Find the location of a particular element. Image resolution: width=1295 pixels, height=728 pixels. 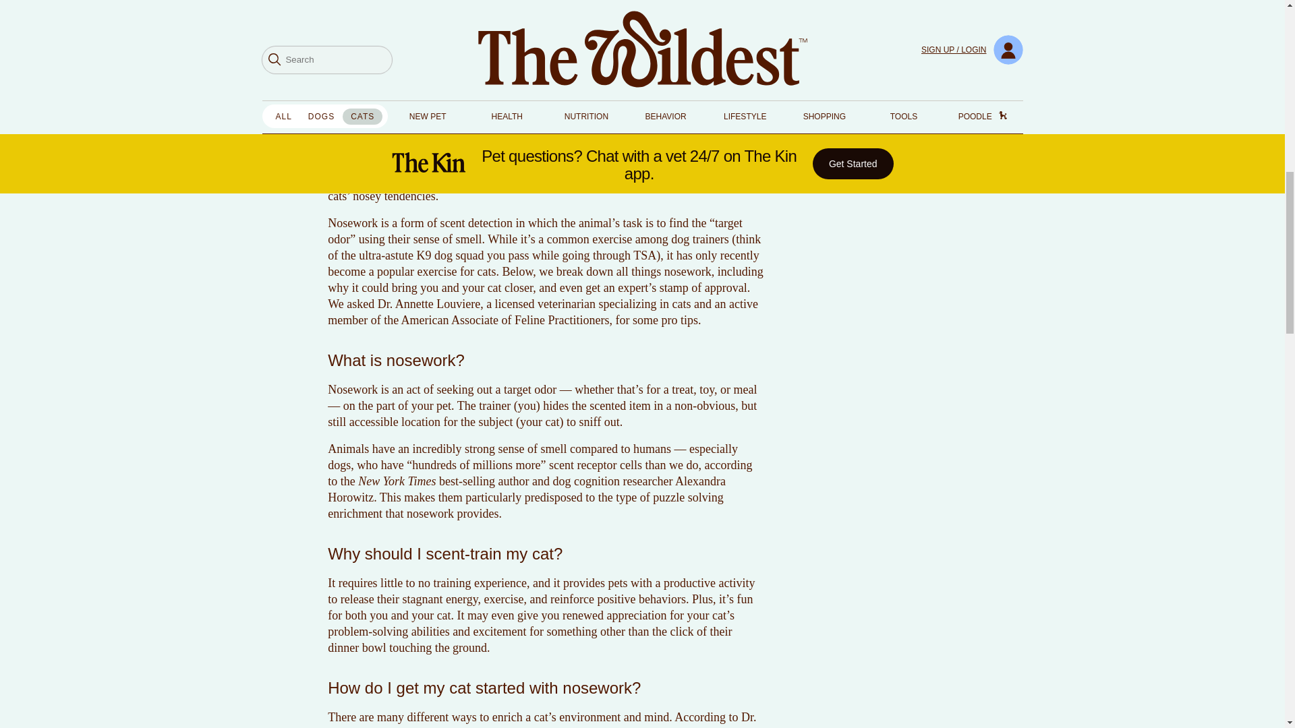

Pinterest is located at coordinates (886, 167).